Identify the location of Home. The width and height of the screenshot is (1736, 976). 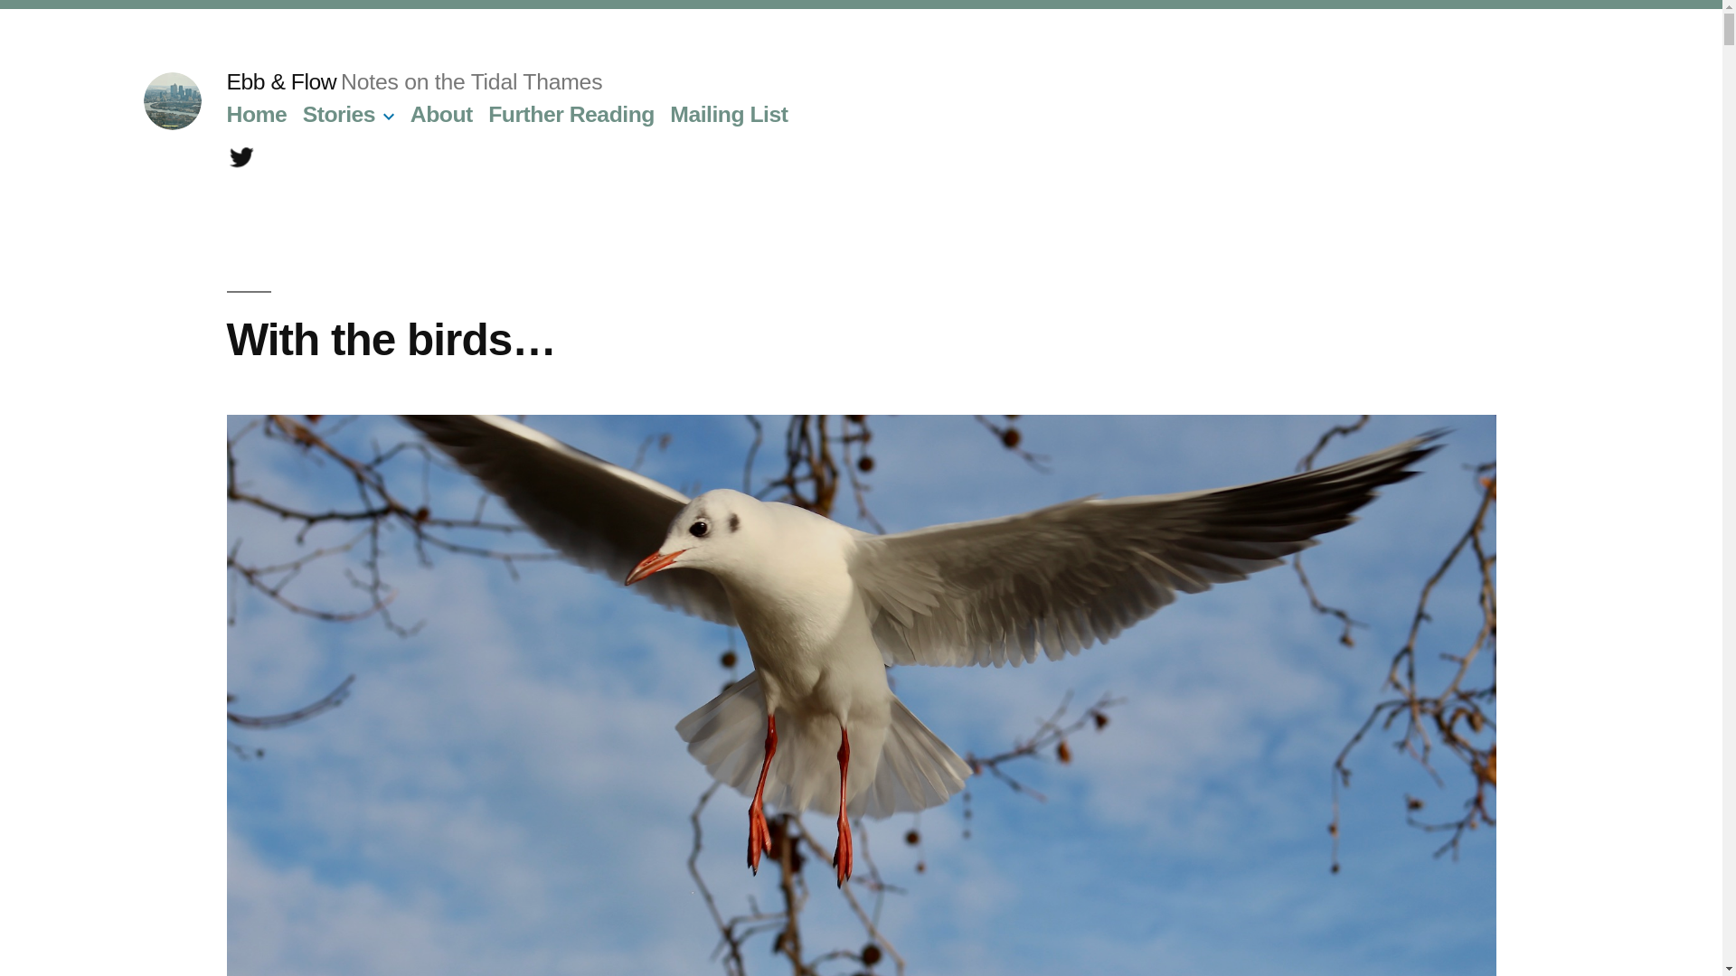
(255, 114).